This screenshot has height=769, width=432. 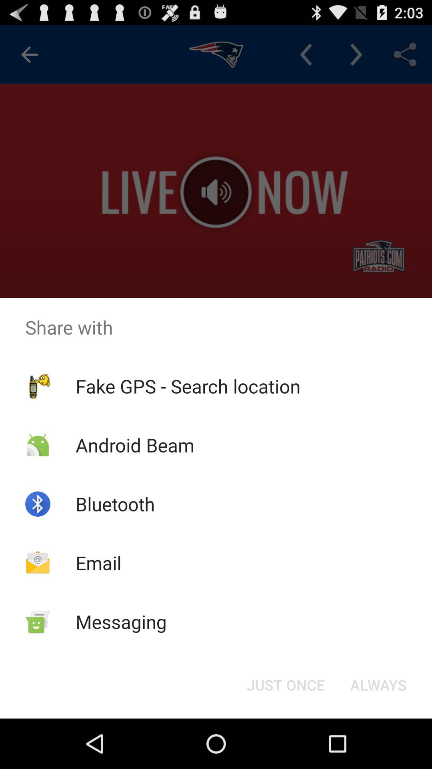 What do you see at coordinates (98, 563) in the screenshot?
I see `choose app below the bluetooth app` at bounding box center [98, 563].